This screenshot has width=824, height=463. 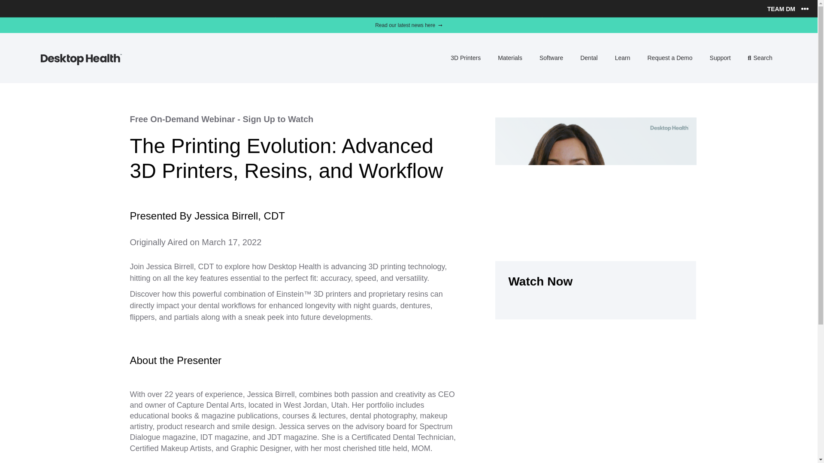 I want to click on Learn, so click(x=622, y=58).